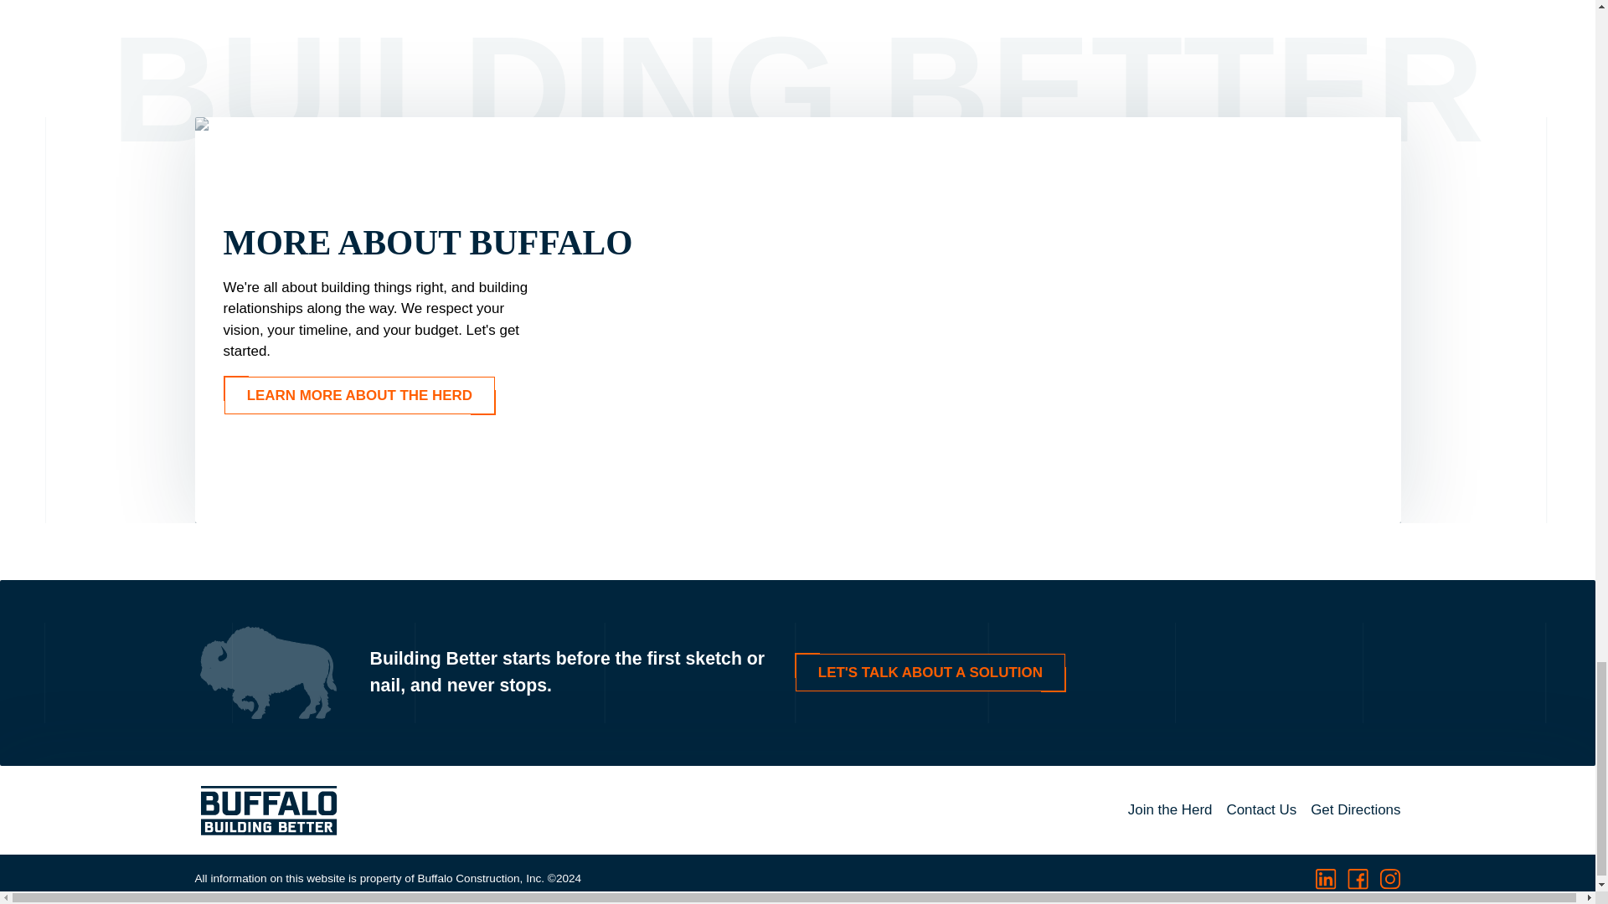 The image size is (1608, 904). Describe the element at coordinates (360, 395) in the screenshot. I see `LEARN MORE ABOUT THE HERD` at that location.